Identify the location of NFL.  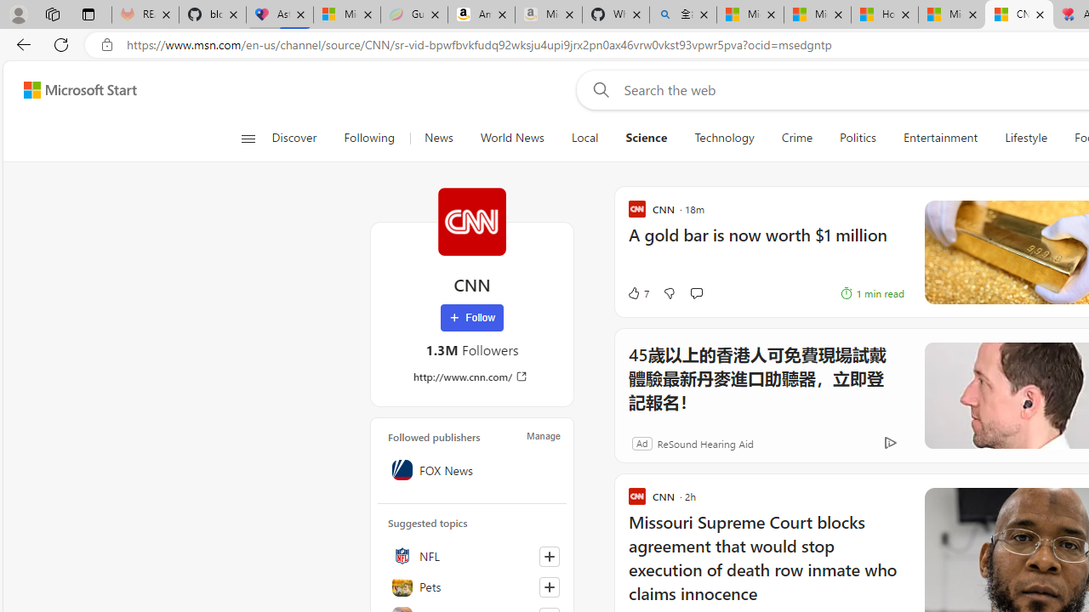
(472, 556).